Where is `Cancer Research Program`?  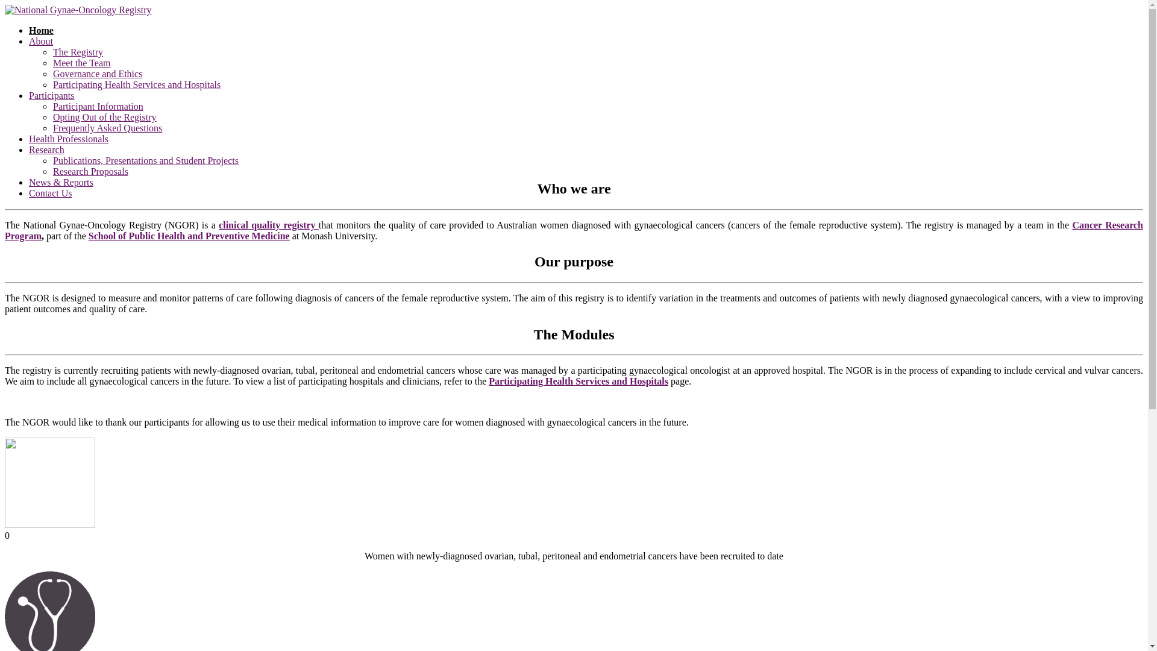
Cancer Research Program is located at coordinates (574, 230).